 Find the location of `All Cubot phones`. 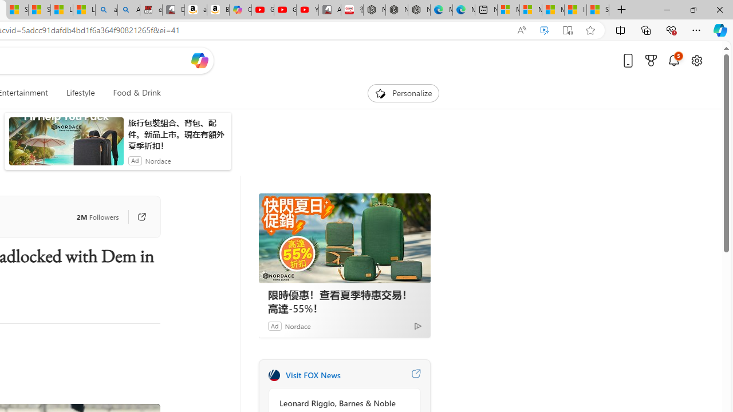

All Cubot phones is located at coordinates (330, 10).